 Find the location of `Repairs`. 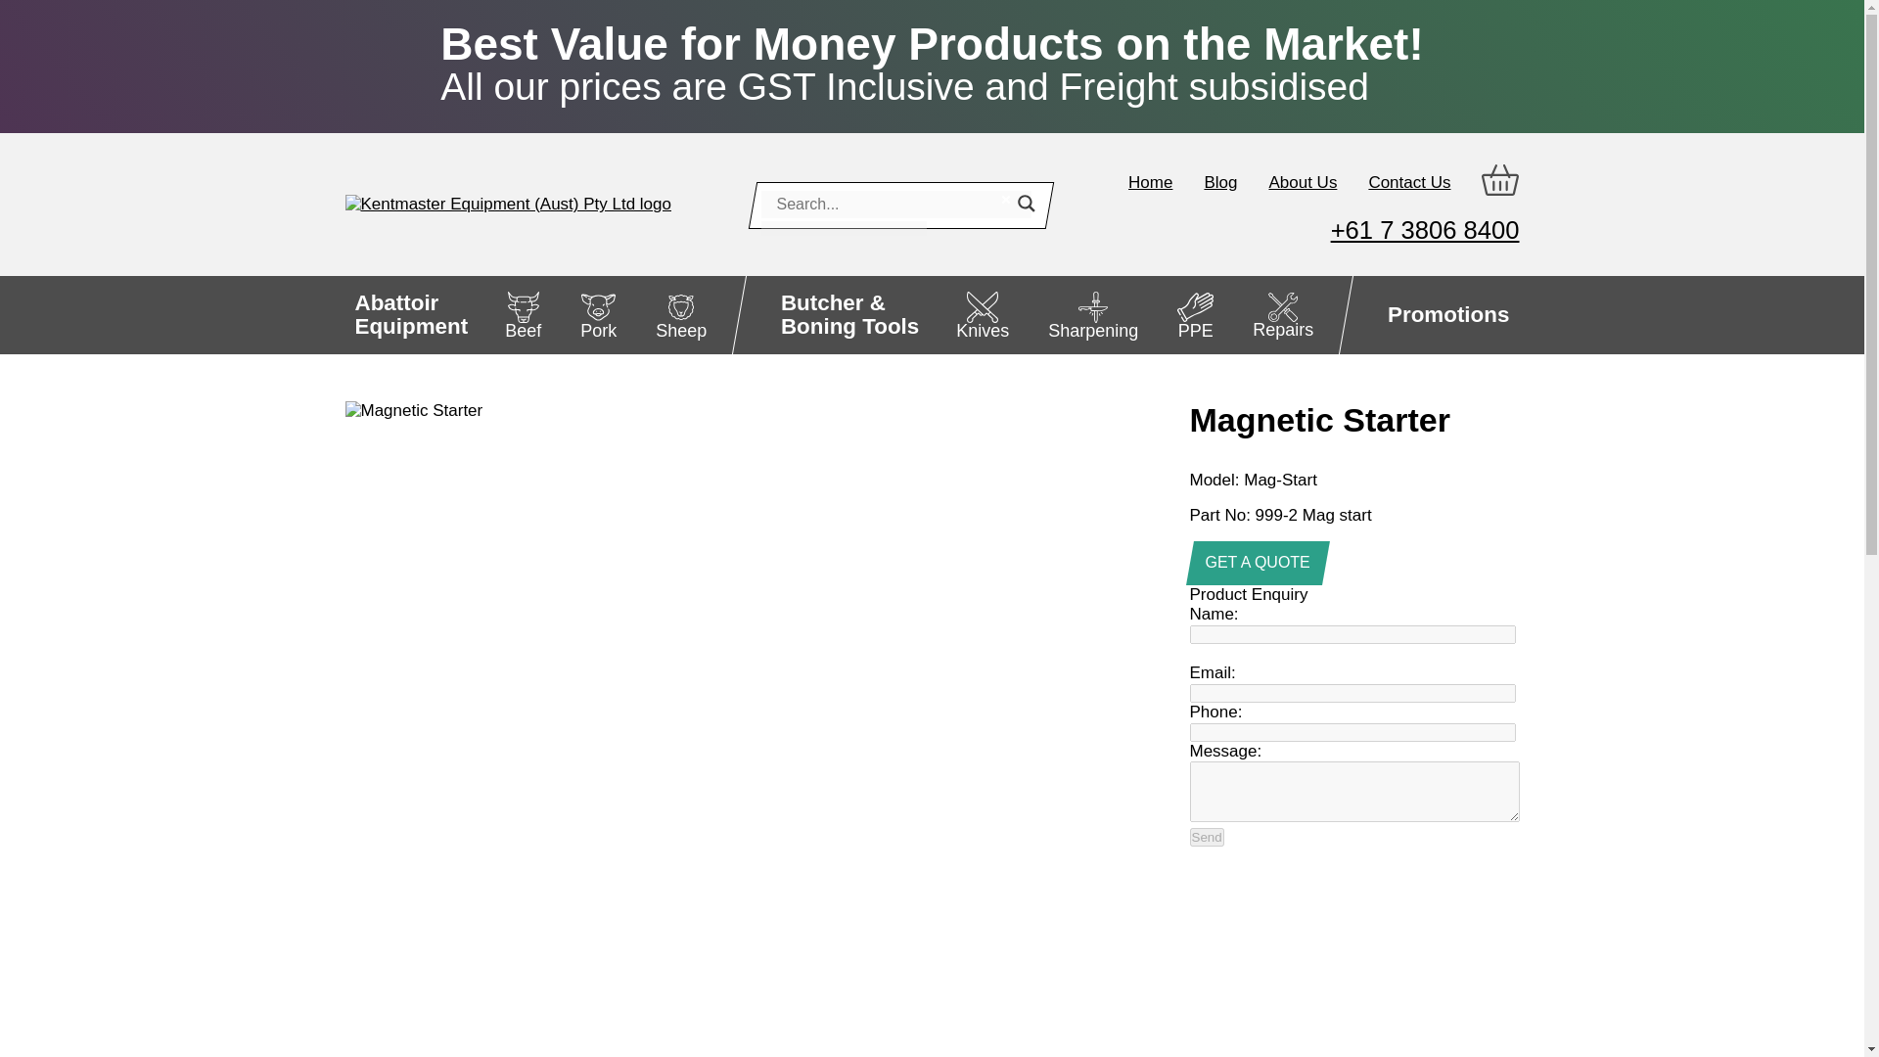

Repairs is located at coordinates (1282, 314).